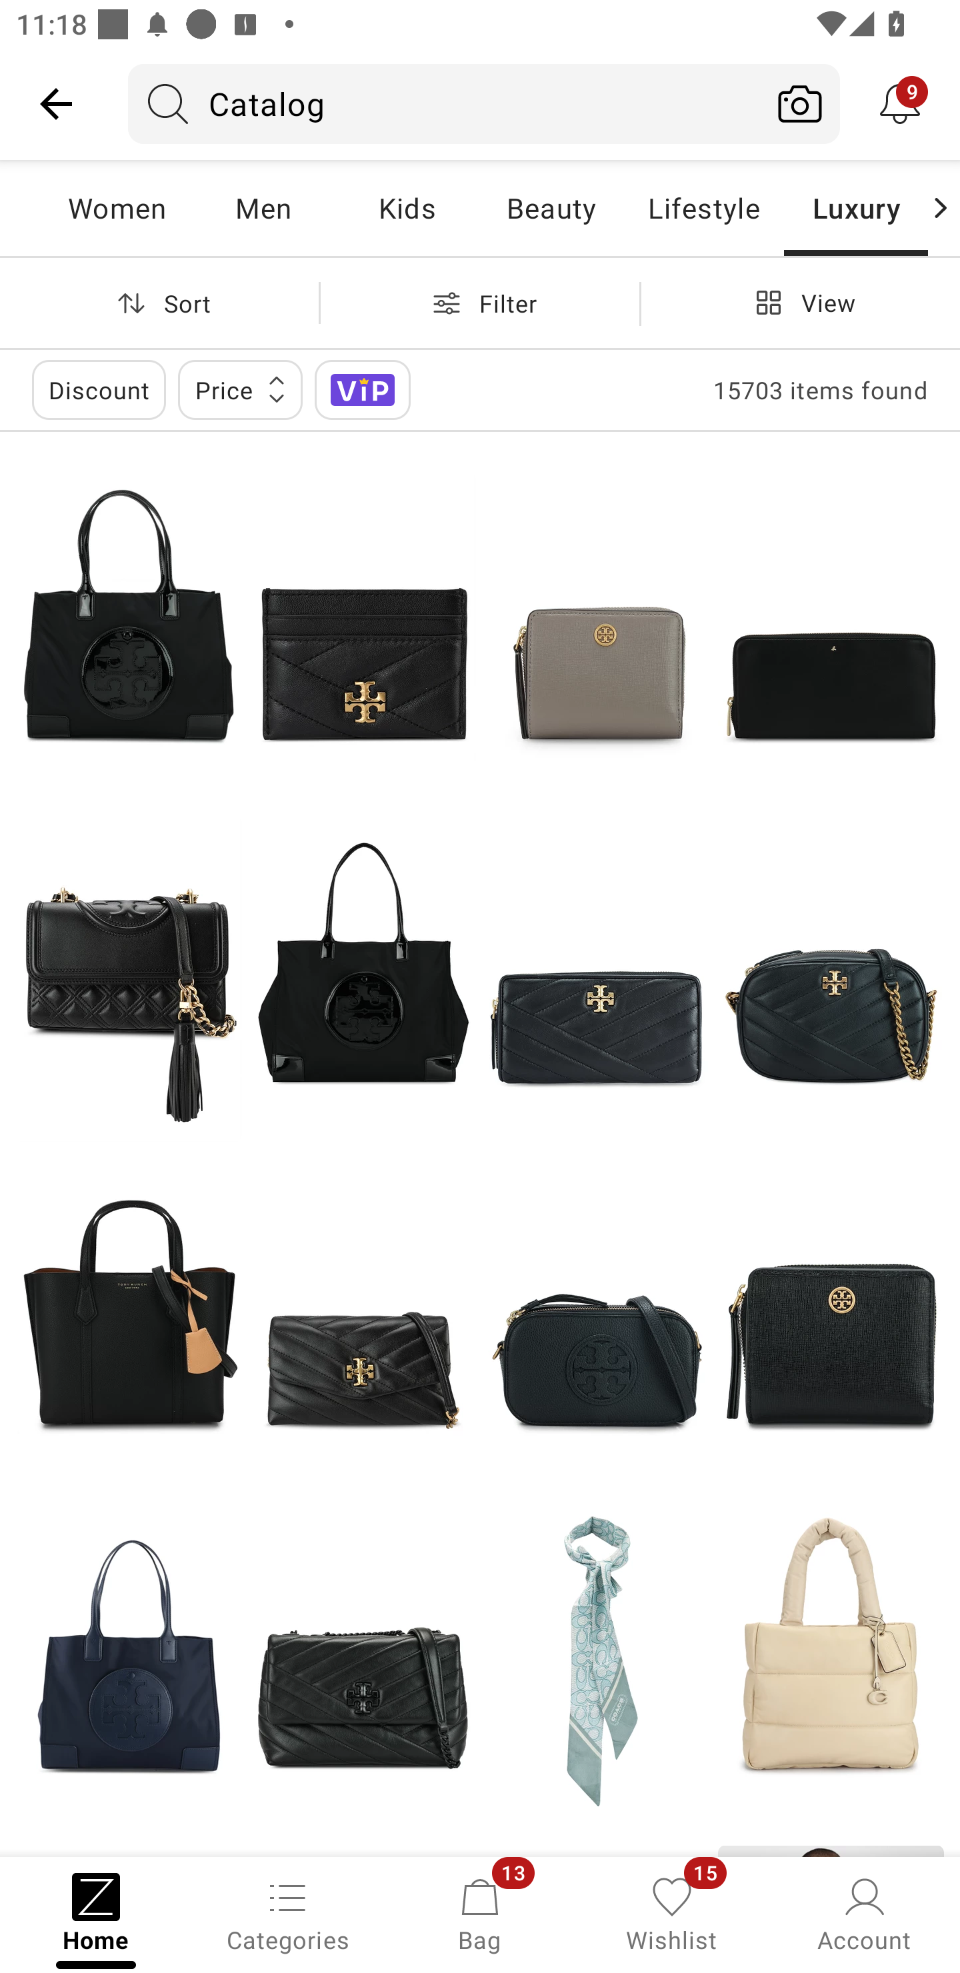  I want to click on Account, so click(864, 1913).